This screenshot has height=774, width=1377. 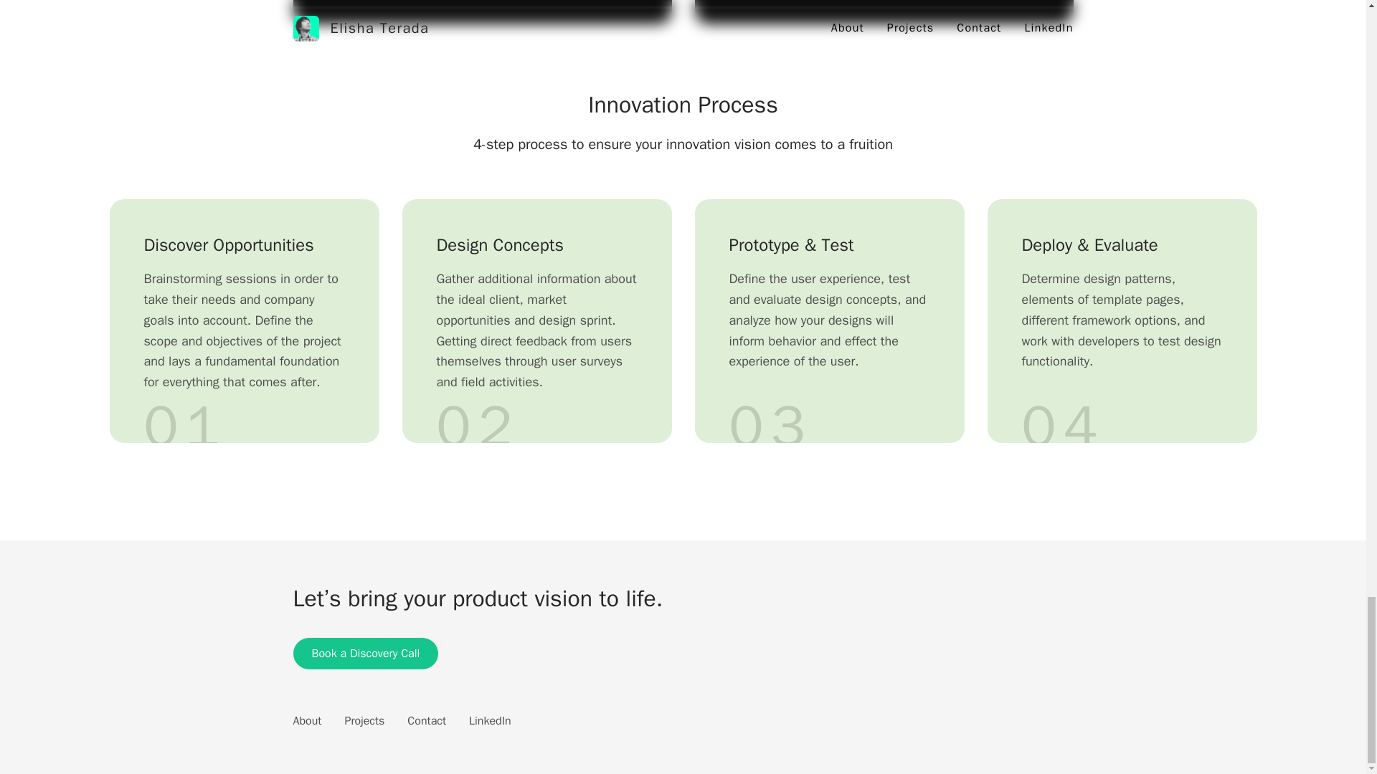 What do you see at coordinates (306, 721) in the screenshot?
I see `About` at bounding box center [306, 721].